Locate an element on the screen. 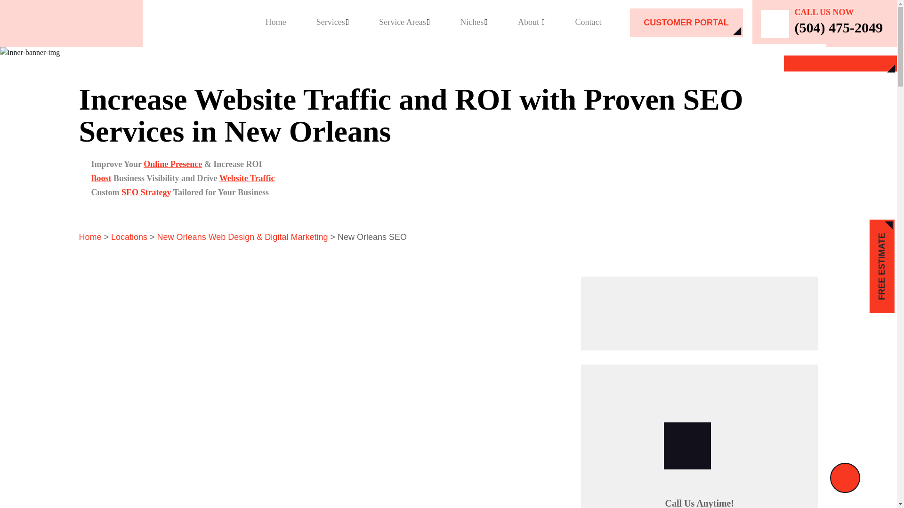  Go to Locations. is located at coordinates (129, 237).